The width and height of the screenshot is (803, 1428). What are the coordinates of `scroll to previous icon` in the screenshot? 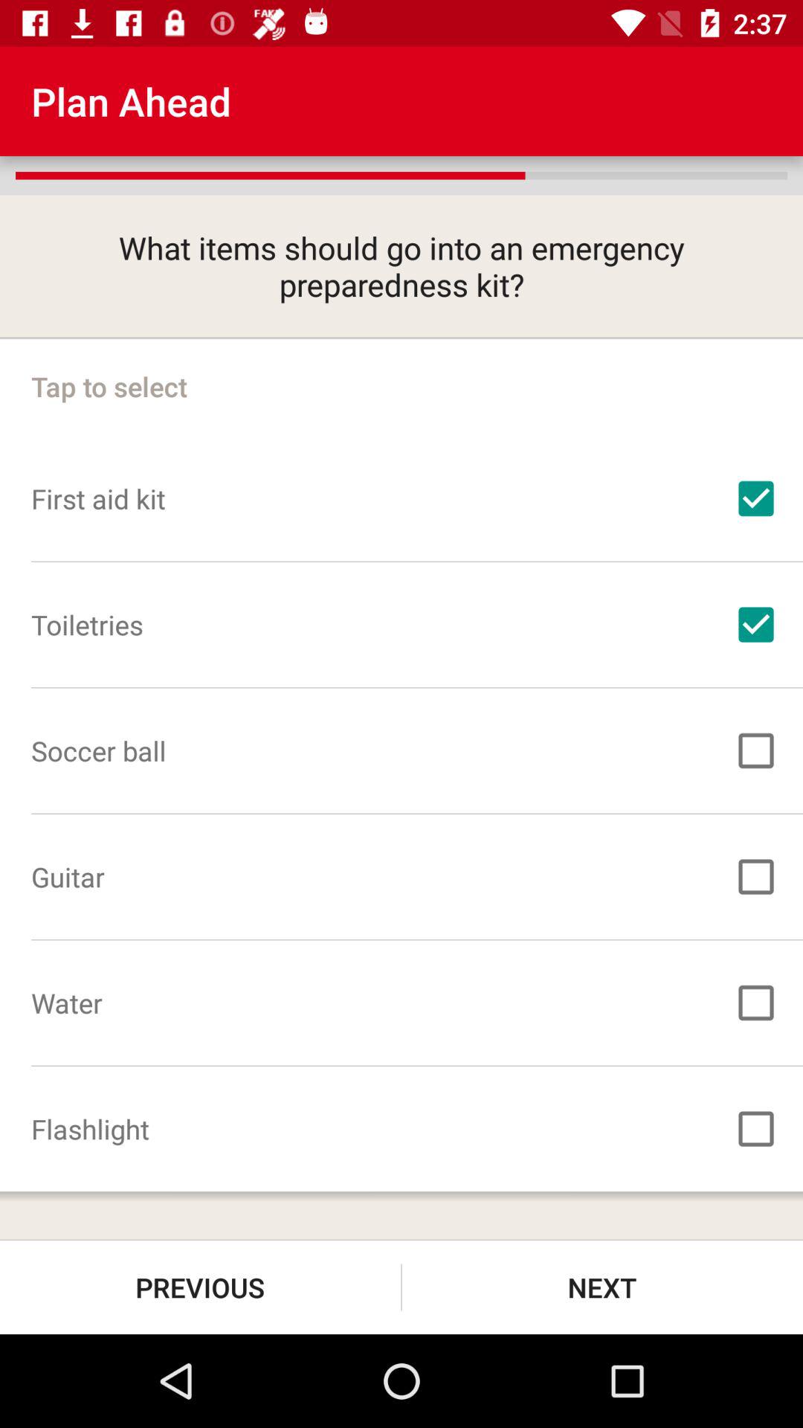 It's located at (201, 1287).